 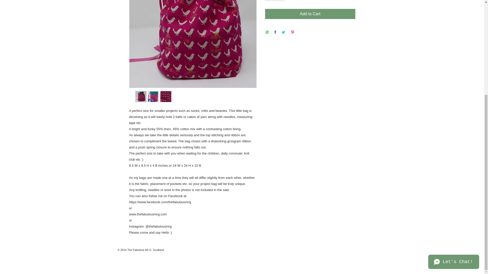 What do you see at coordinates (274, 1) in the screenshot?
I see `1` at bounding box center [274, 1].